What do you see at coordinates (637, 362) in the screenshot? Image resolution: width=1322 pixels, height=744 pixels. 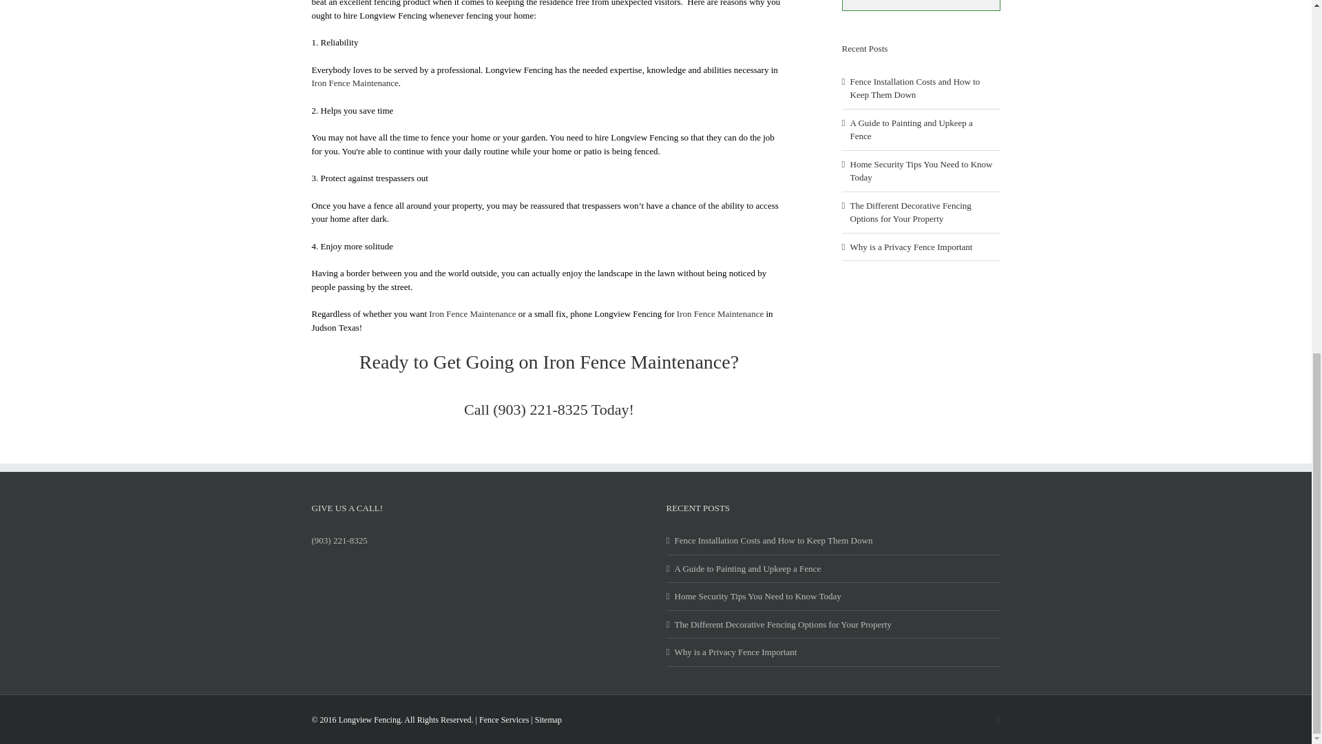 I see `Iron Fence Maintenance` at bounding box center [637, 362].